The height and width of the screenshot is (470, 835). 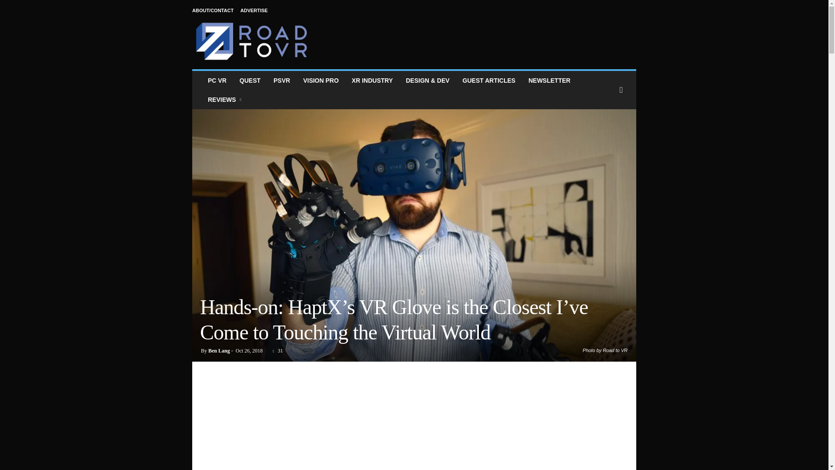 I want to click on 31, so click(x=276, y=351).